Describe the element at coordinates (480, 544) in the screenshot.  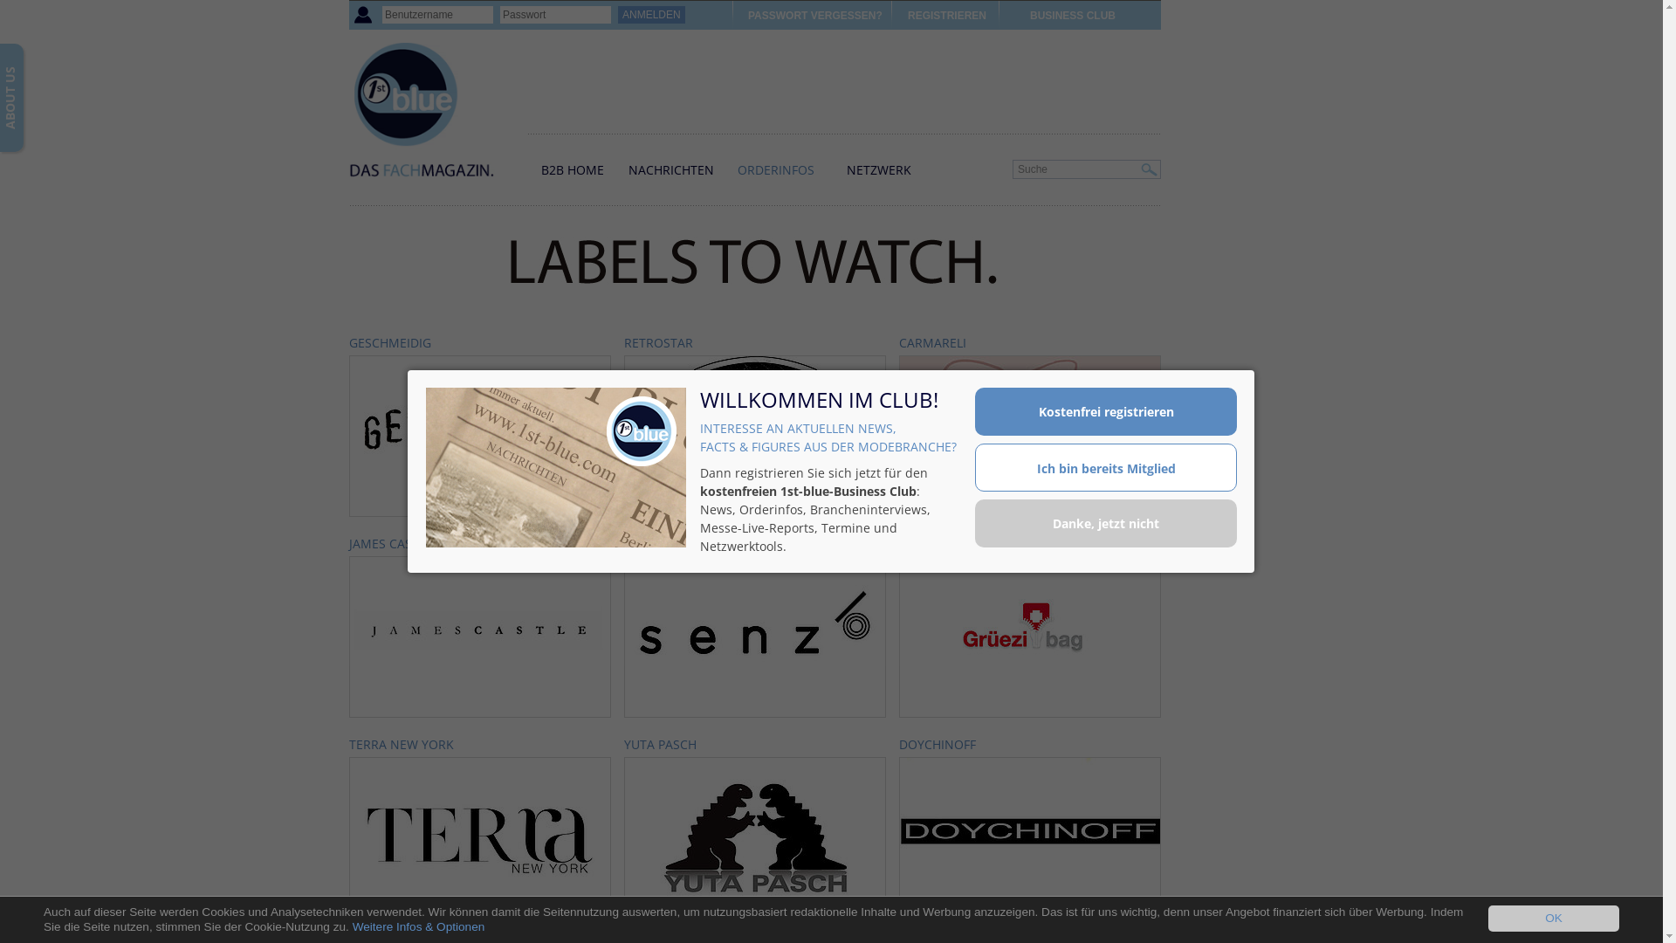
I see `JAMES CASTLE` at that location.